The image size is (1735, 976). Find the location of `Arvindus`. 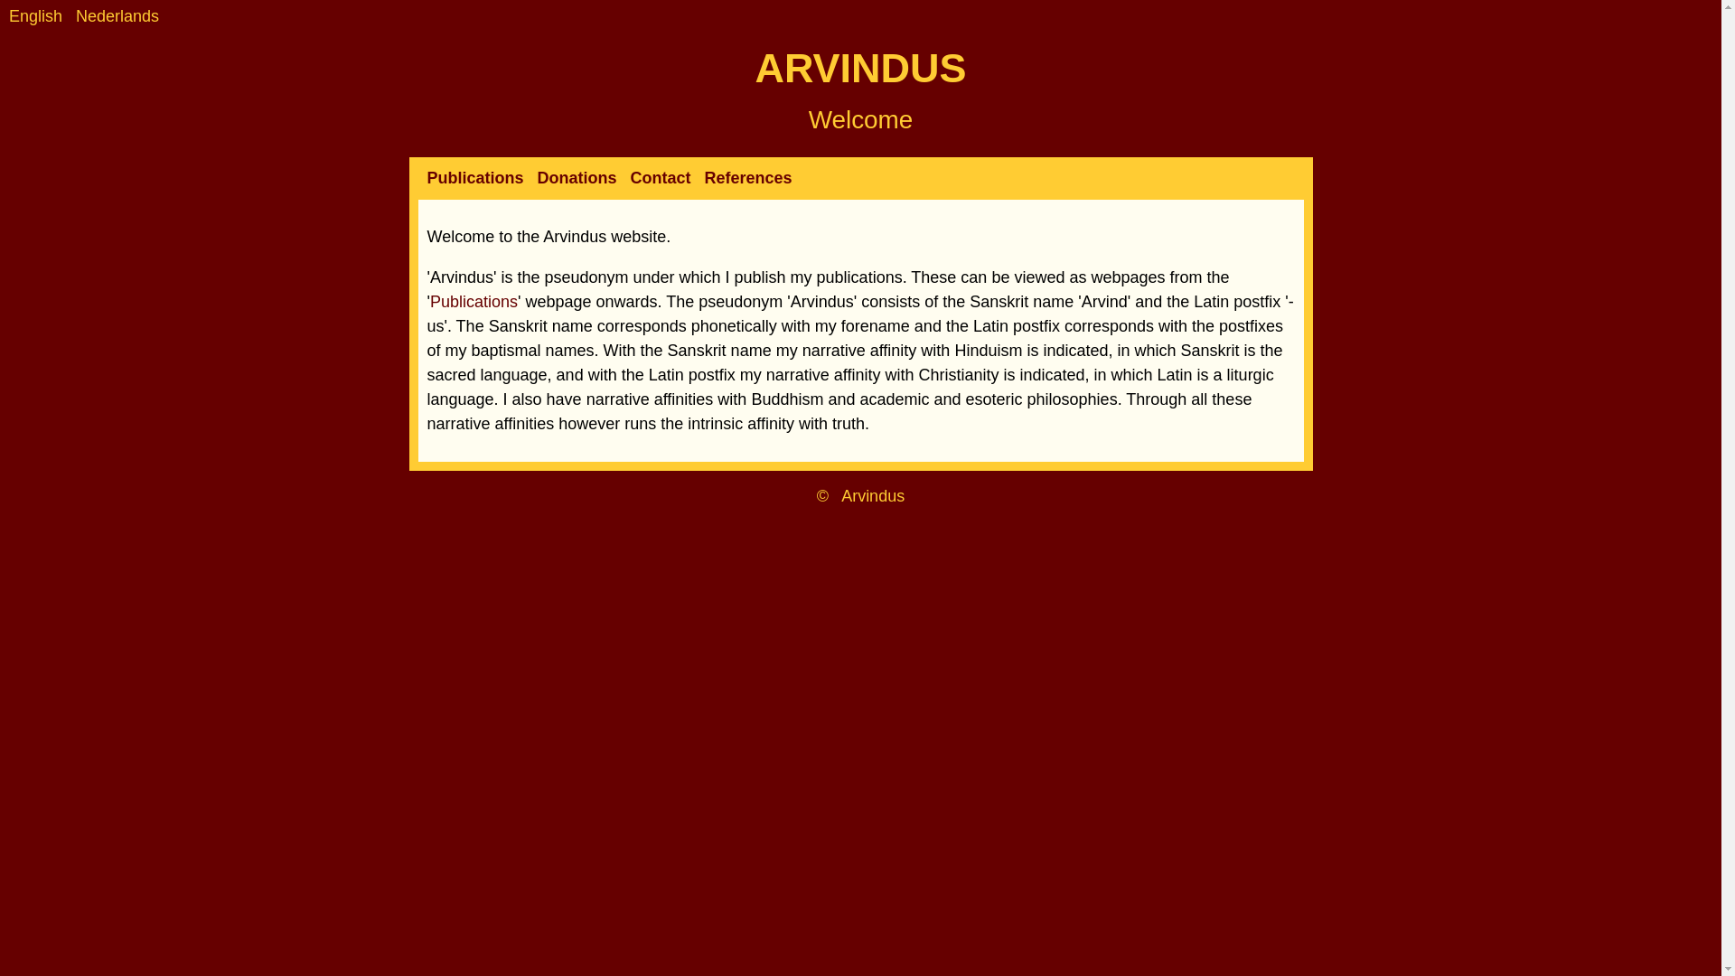

Arvindus is located at coordinates (873, 495).